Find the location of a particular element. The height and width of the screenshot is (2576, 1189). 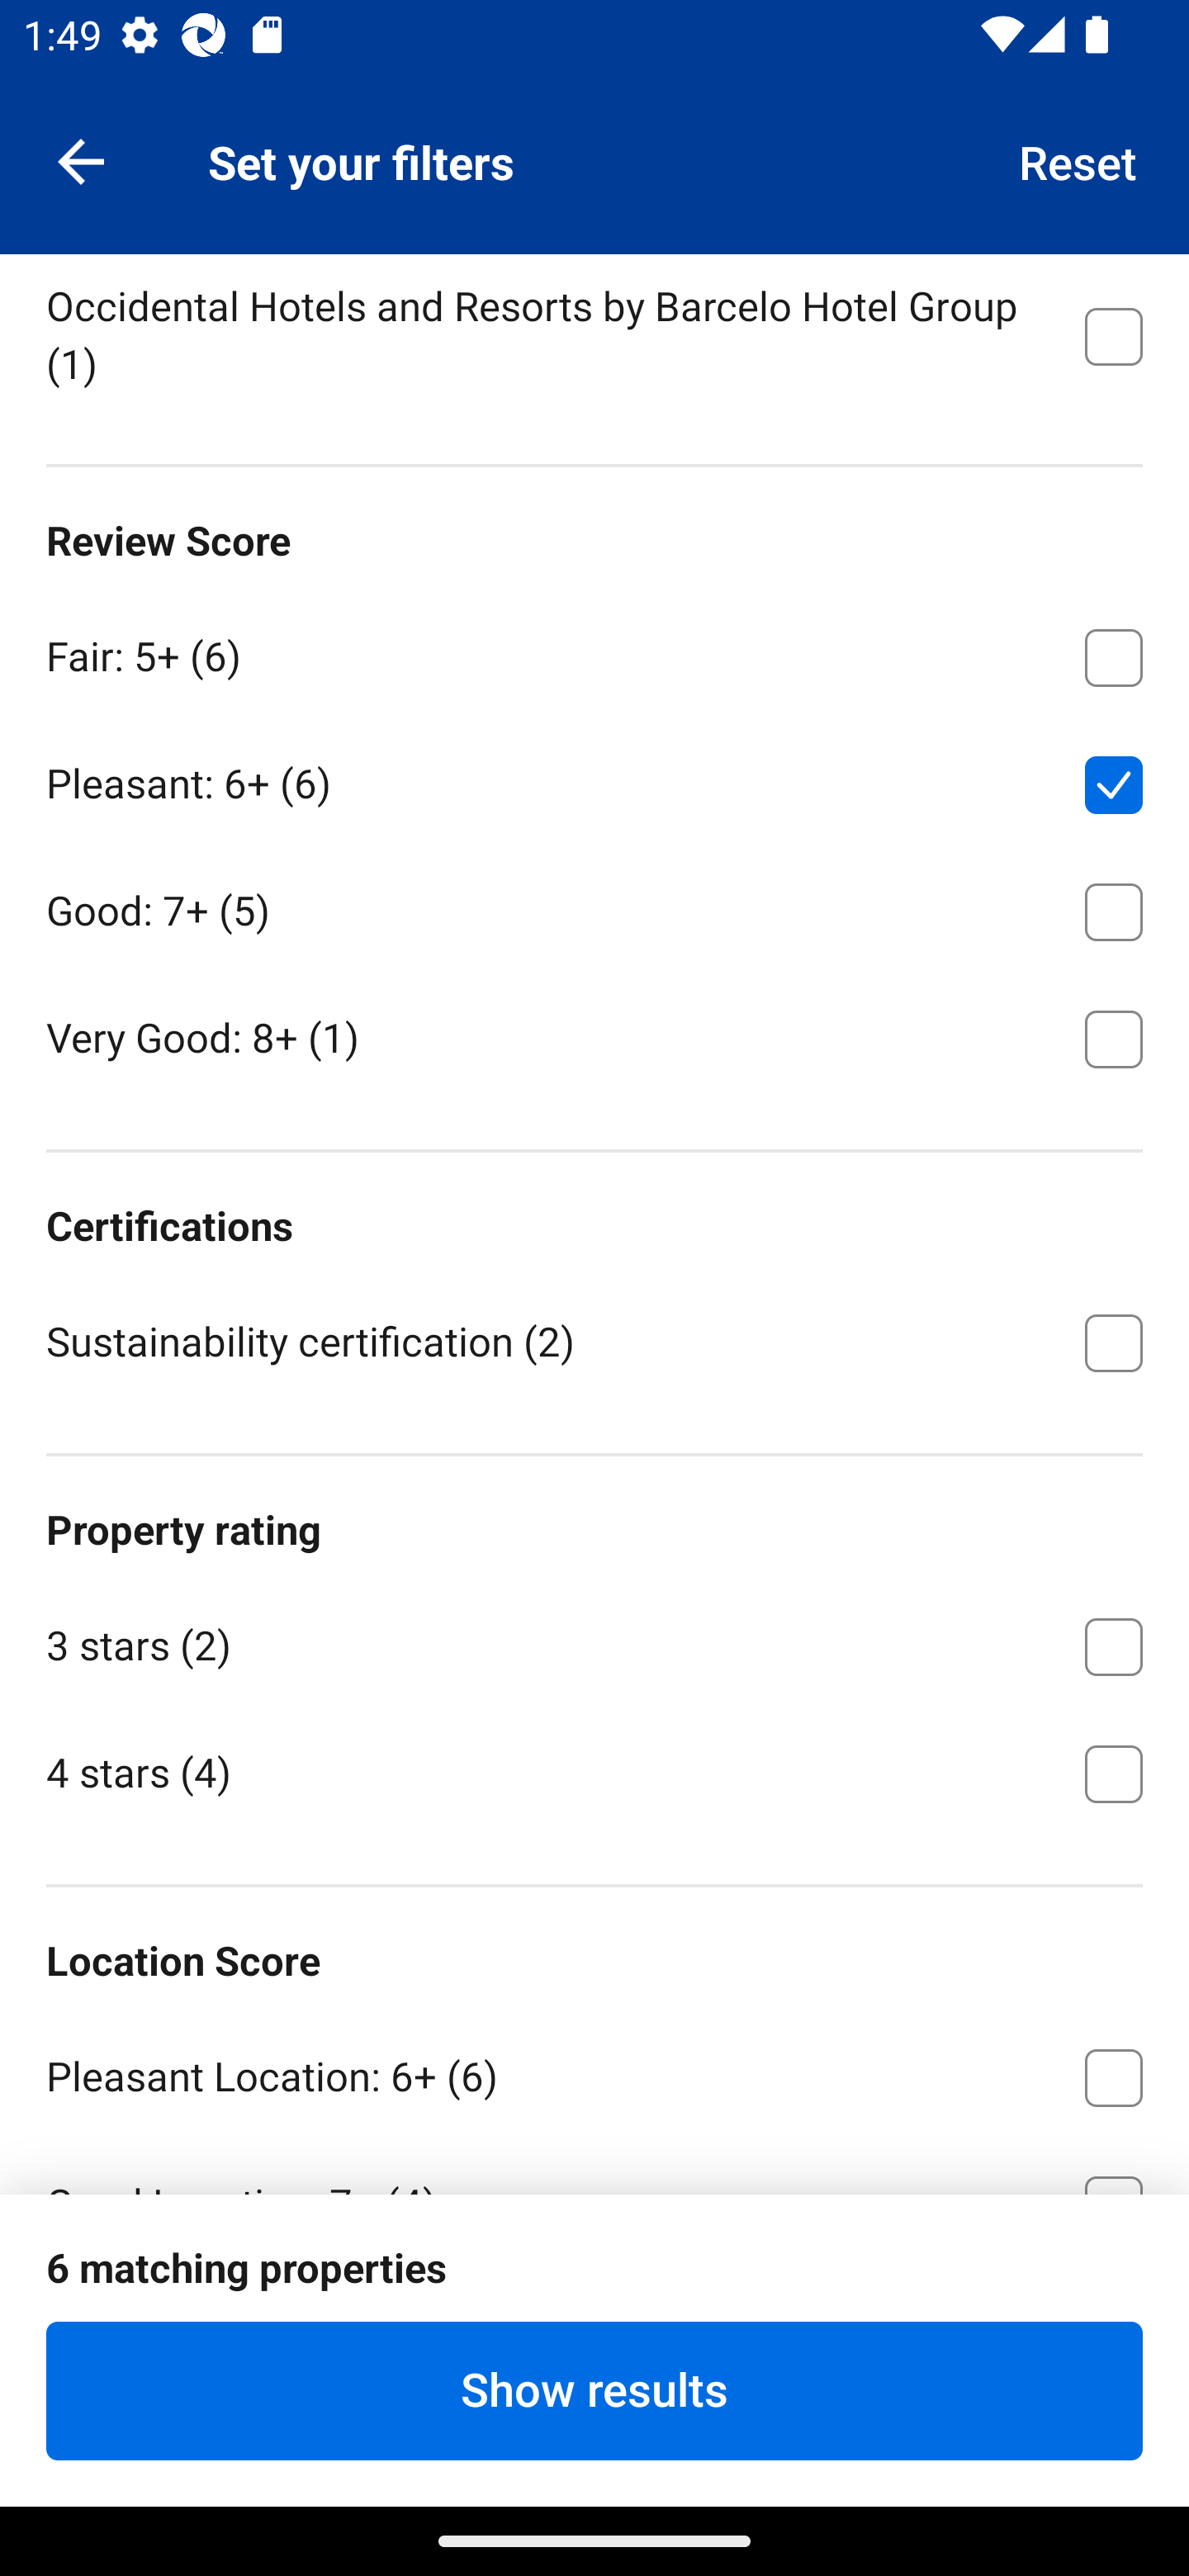

3 stars ⁦(2) is located at coordinates (594, 1641).